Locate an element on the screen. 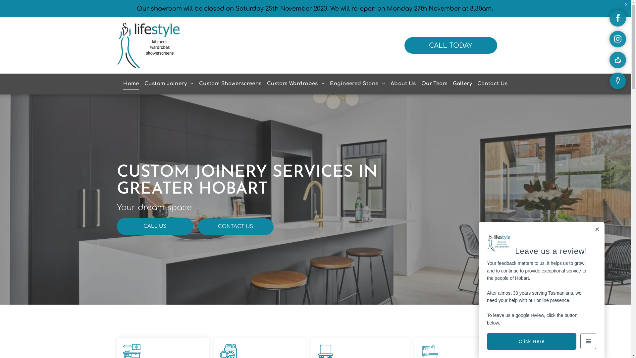 The image size is (636, 358). Custom Showerscreens is located at coordinates (231, 84).